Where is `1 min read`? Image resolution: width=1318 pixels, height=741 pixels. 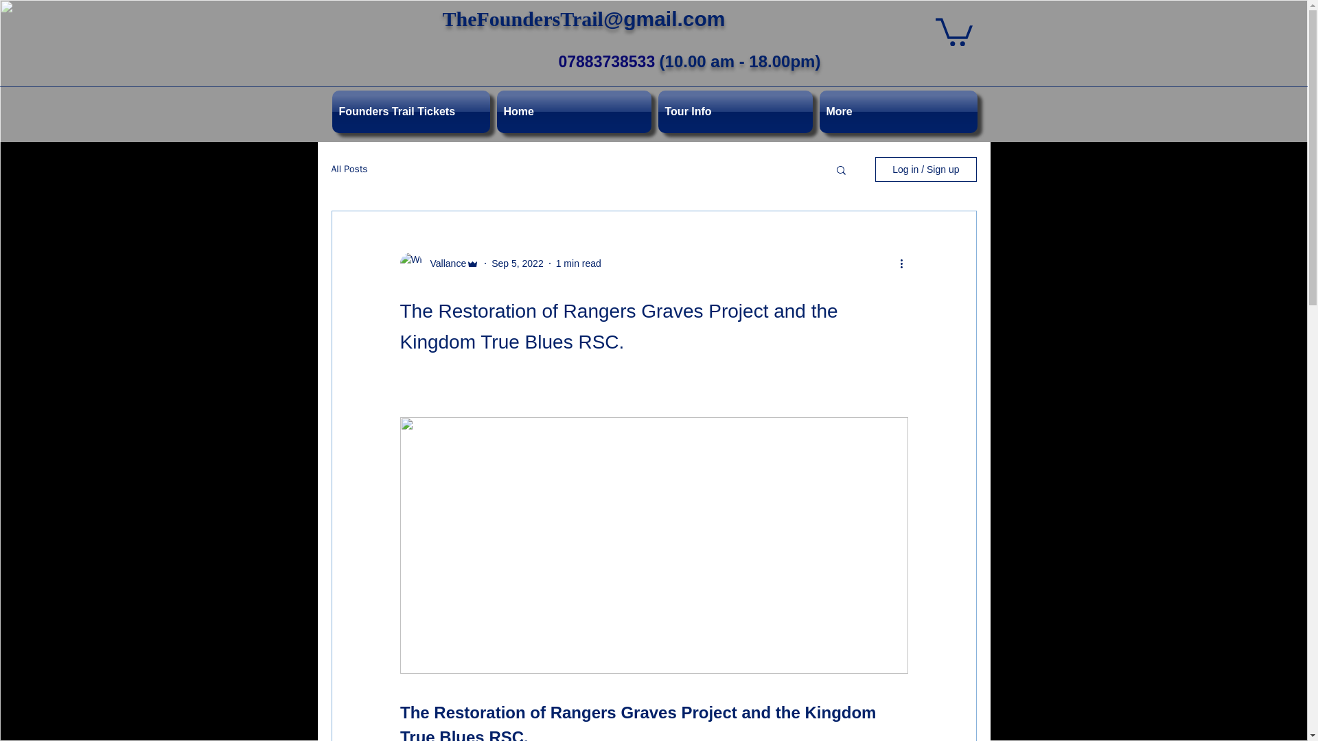 1 min read is located at coordinates (578, 263).